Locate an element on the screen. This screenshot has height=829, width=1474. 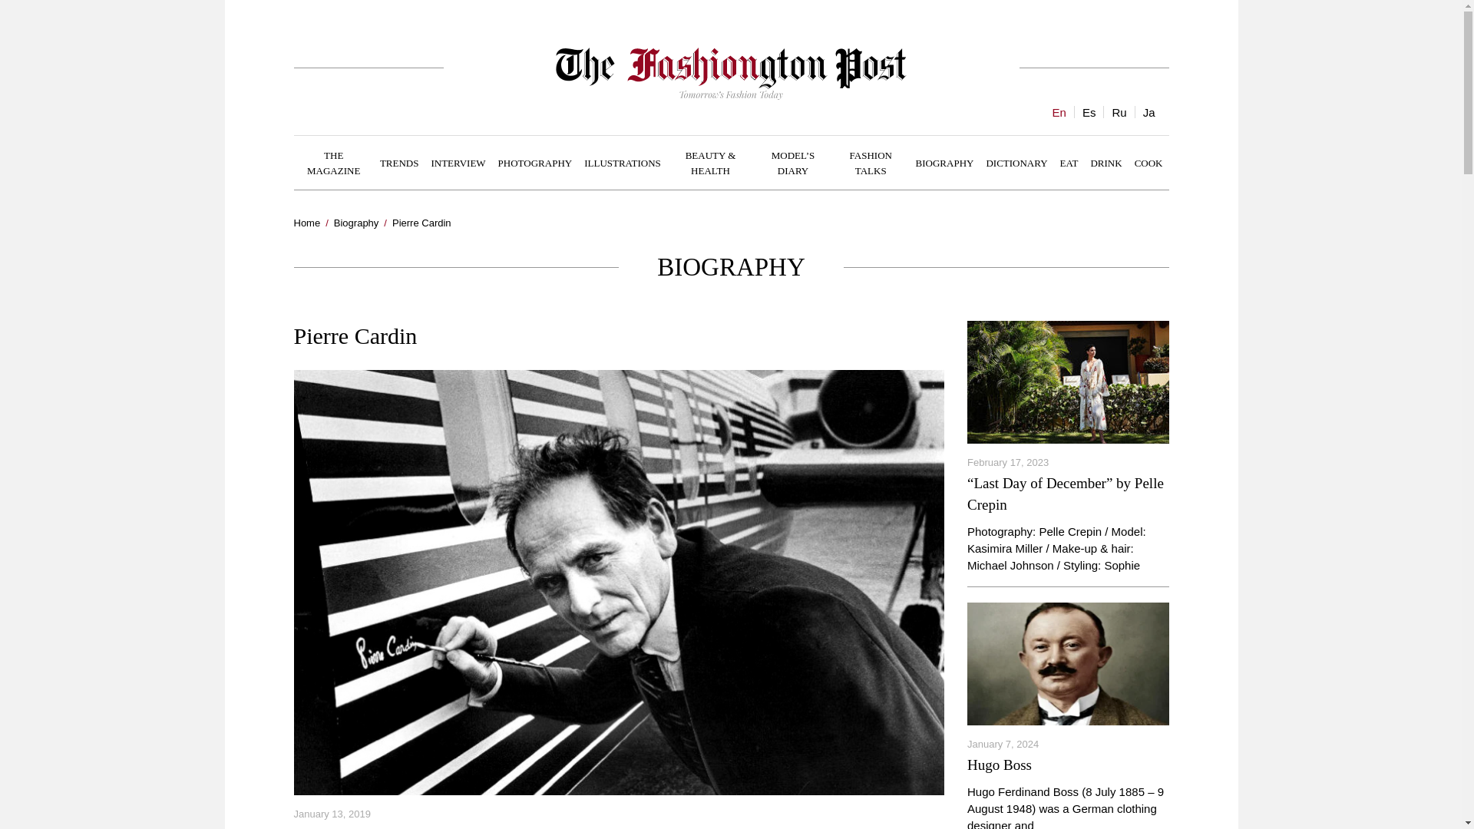
FASHION TALKS is located at coordinates (871, 163).